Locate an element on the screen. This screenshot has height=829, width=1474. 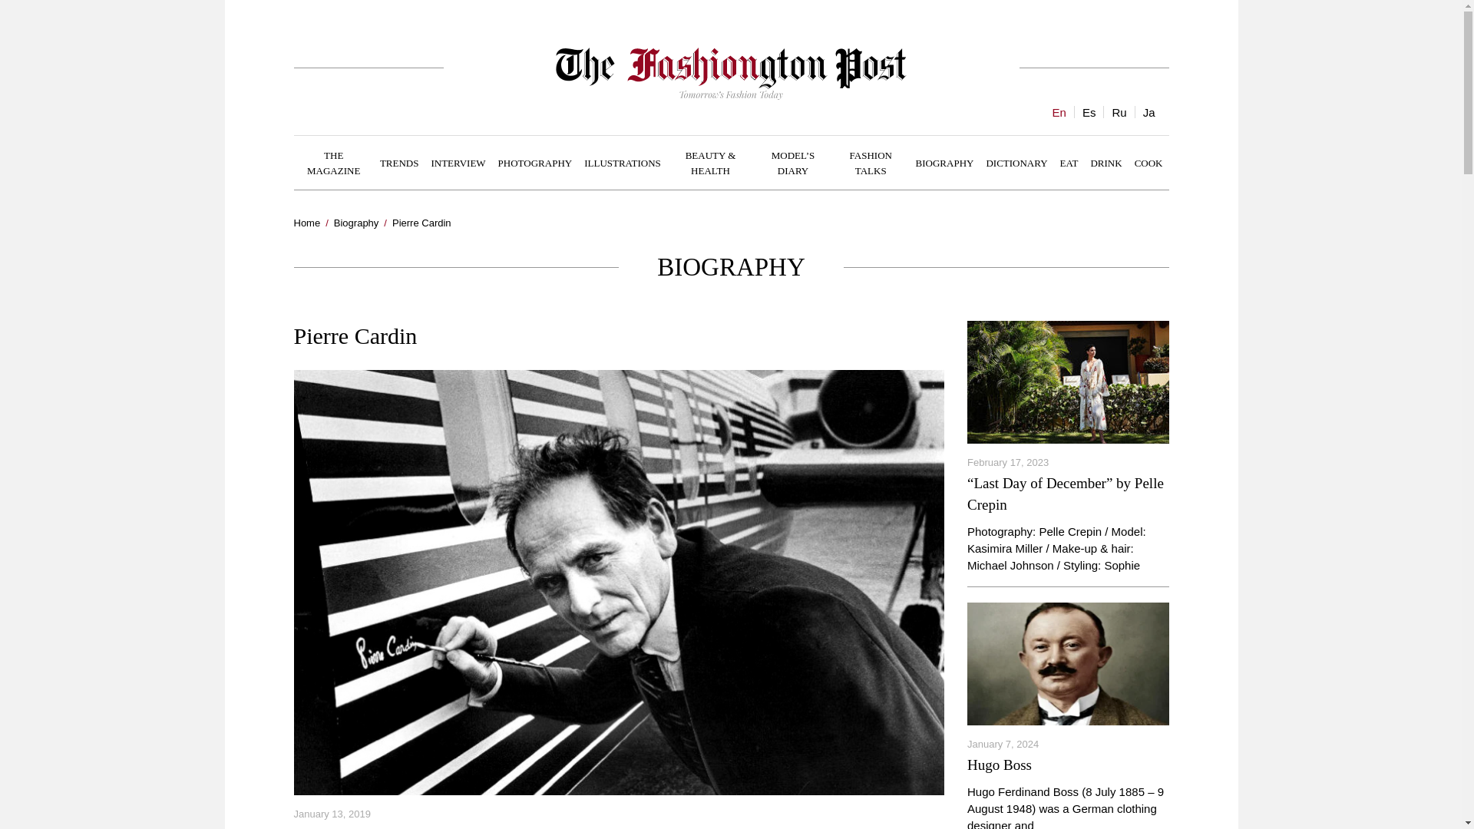
FASHION TALKS is located at coordinates (871, 163).